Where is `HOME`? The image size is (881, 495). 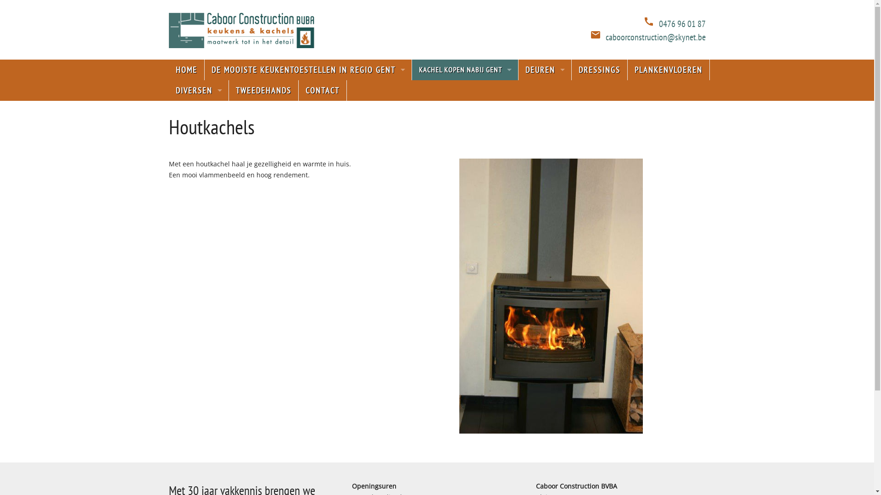 HOME is located at coordinates (187, 70).